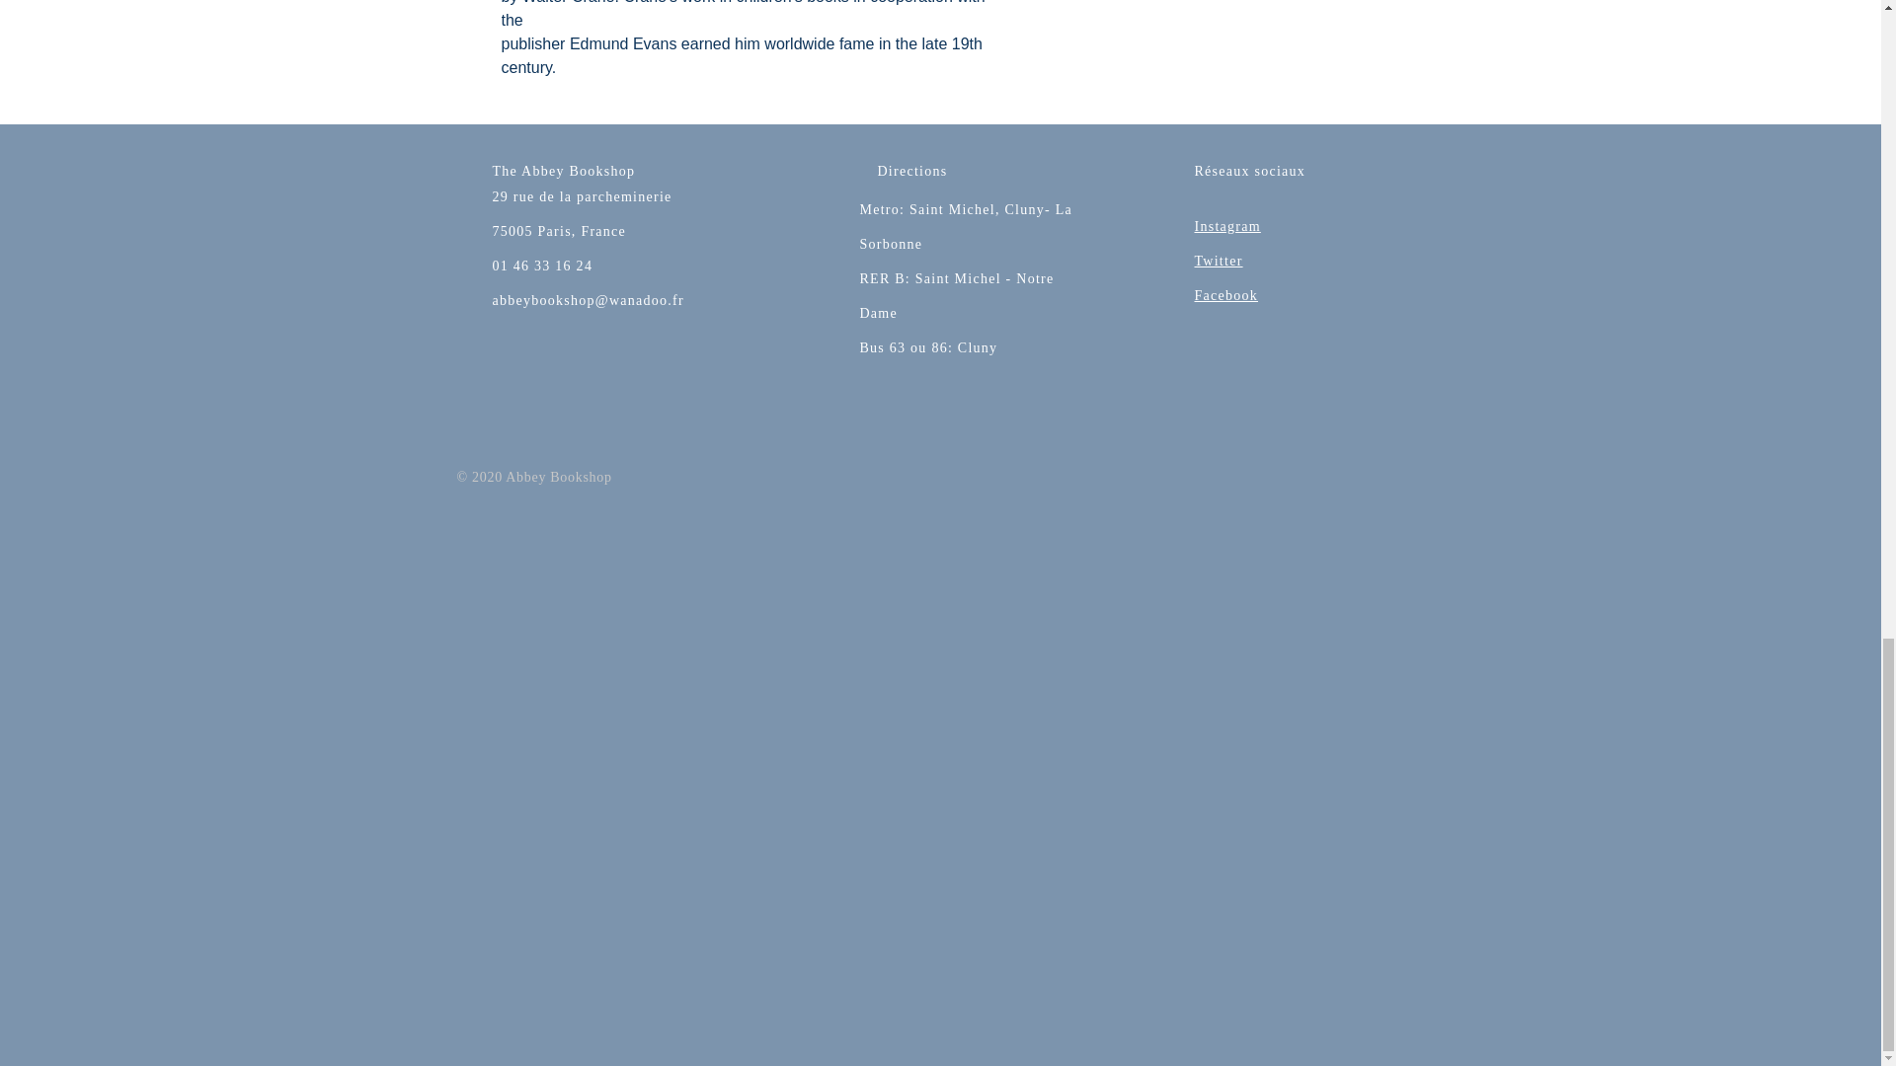  Describe the element at coordinates (956, 296) in the screenshot. I see `RER B: Saint Michel - Notre Dame ` at that location.